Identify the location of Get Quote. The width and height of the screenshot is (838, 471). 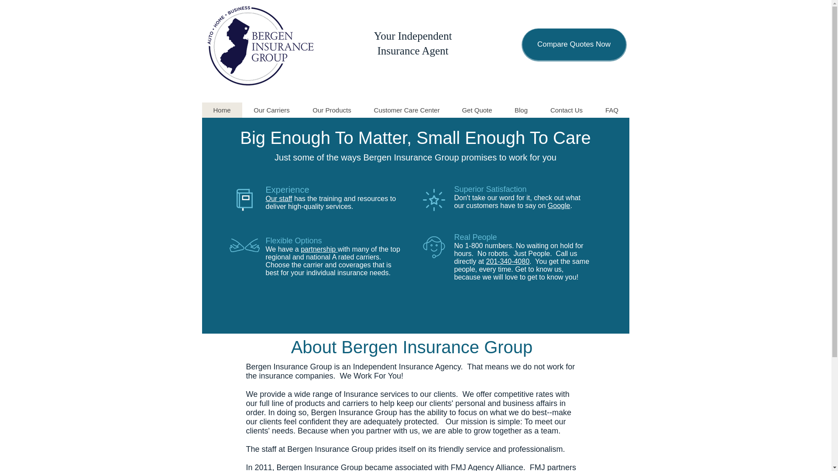
(477, 110).